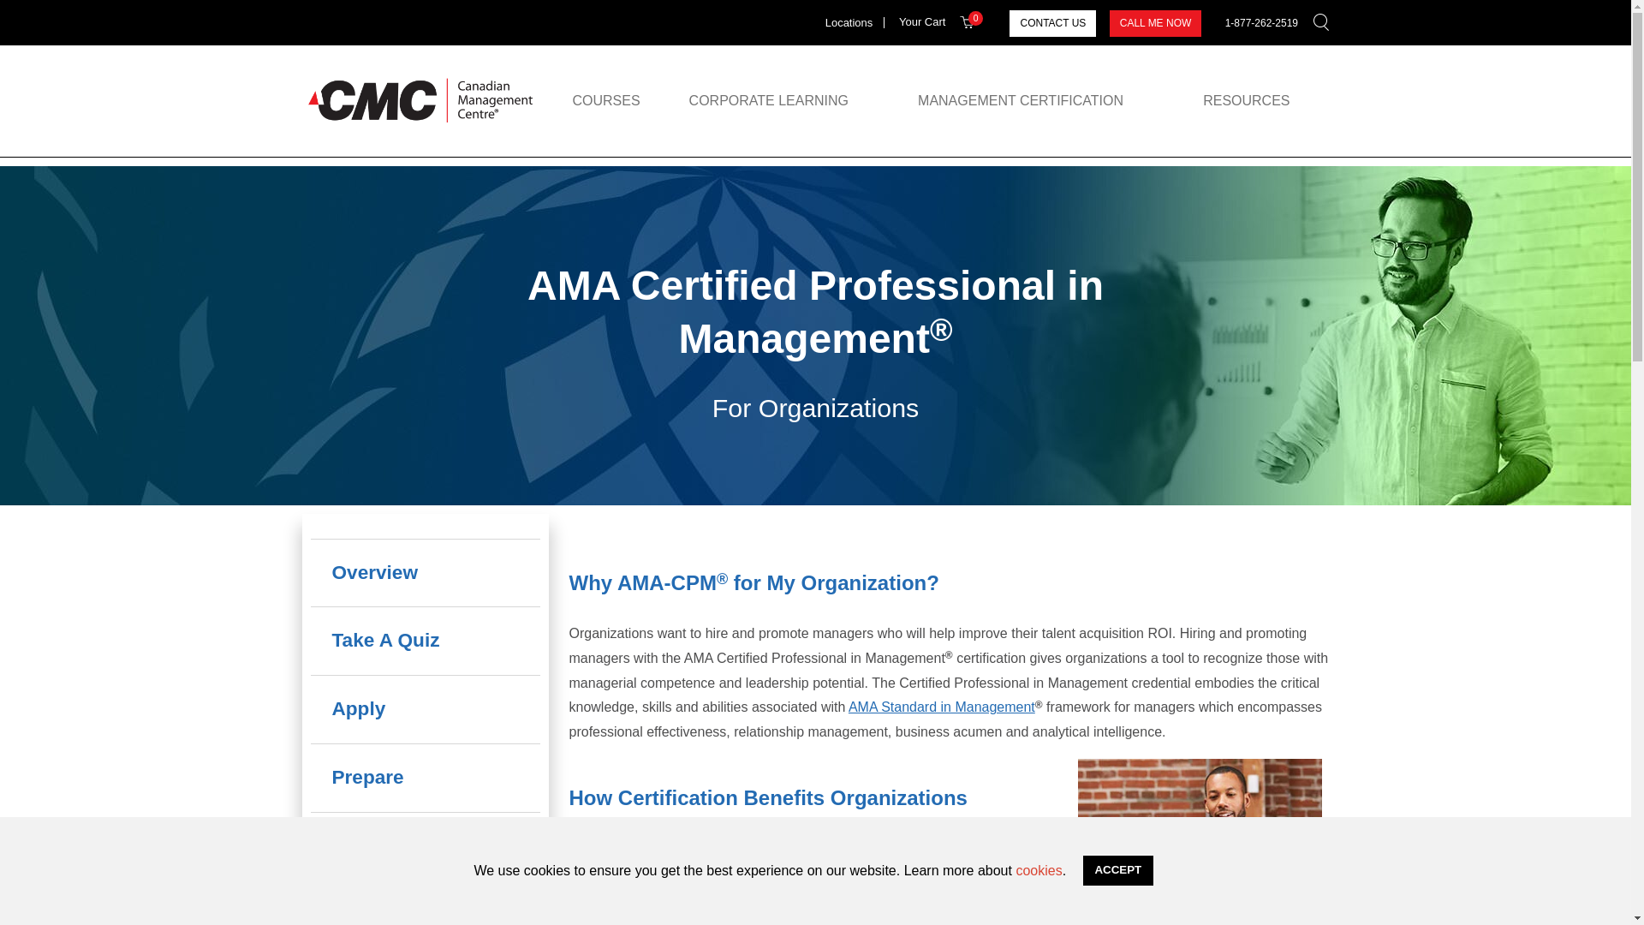  What do you see at coordinates (1320, 22) in the screenshot?
I see `search` at bounding box center [1320, 22].